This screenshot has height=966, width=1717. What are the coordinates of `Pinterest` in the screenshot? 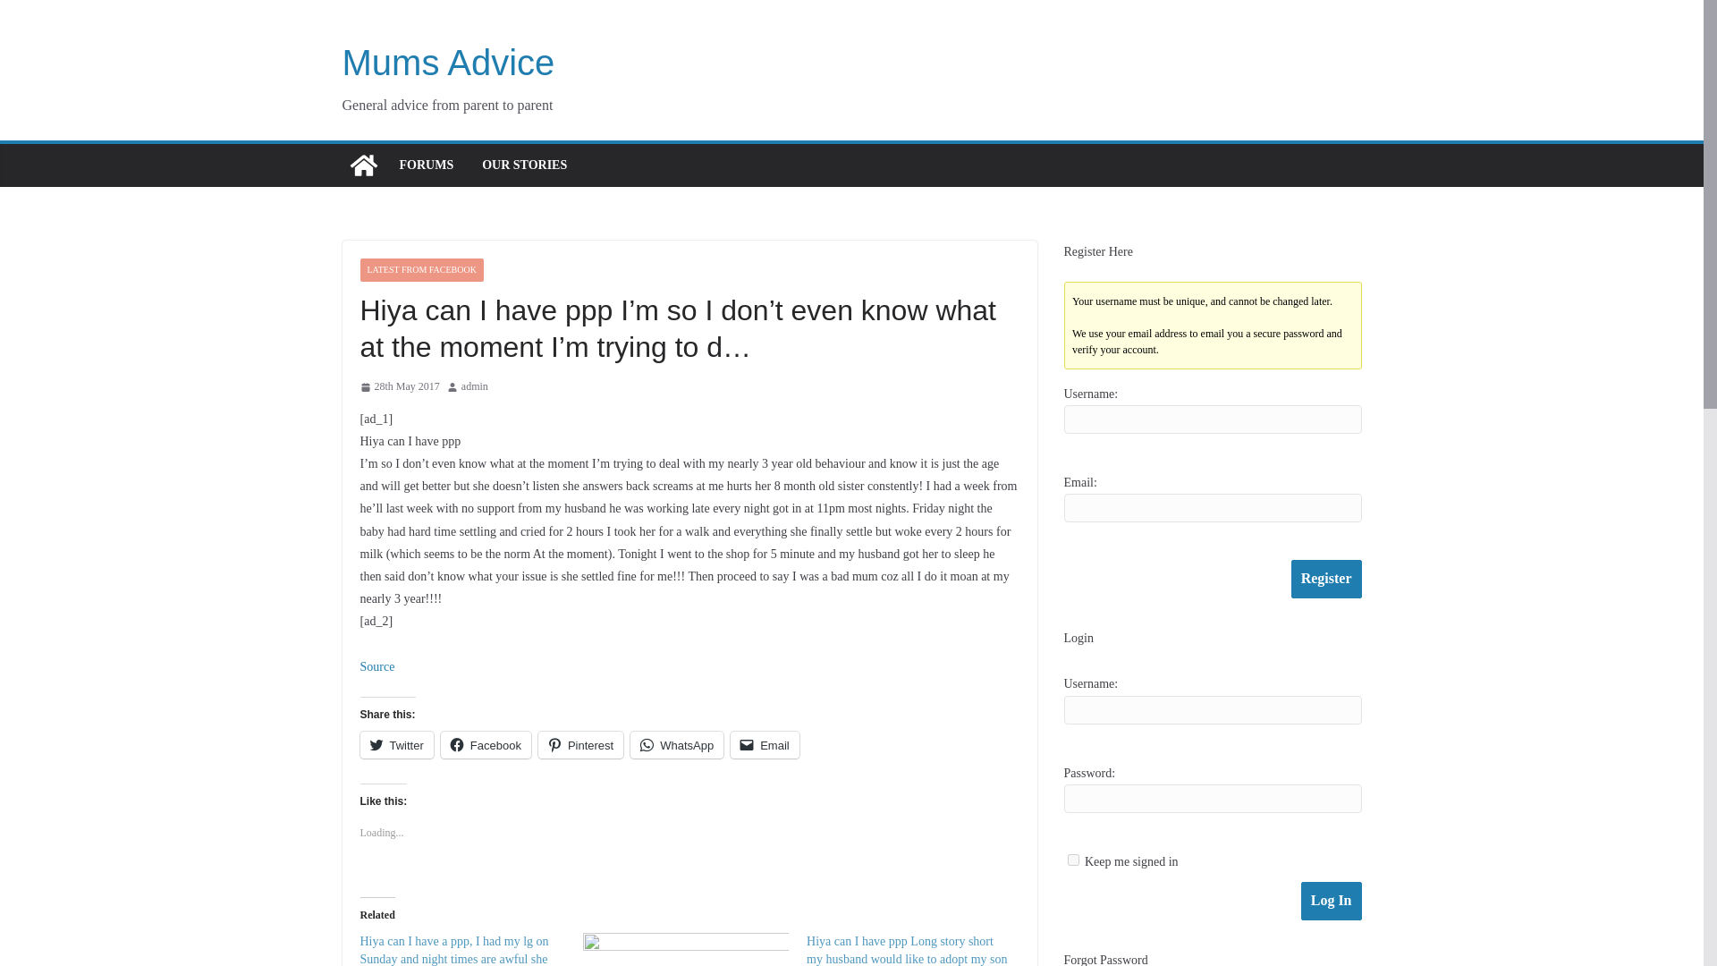 It's located at (580, 744).